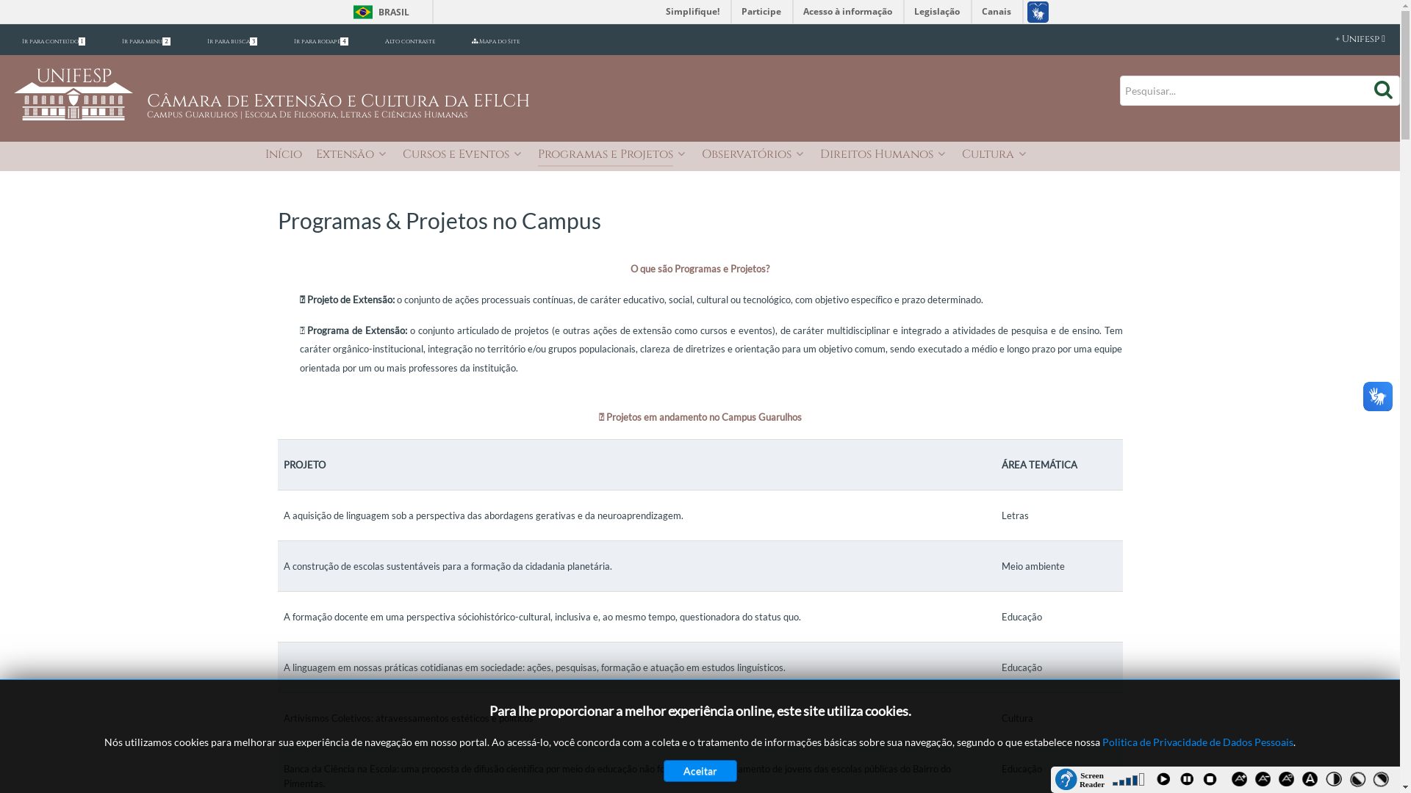  What do you see at coordinates (146, 41) in the screenshot?
I see `Ir para menu2` at bounding box center [146, 41].